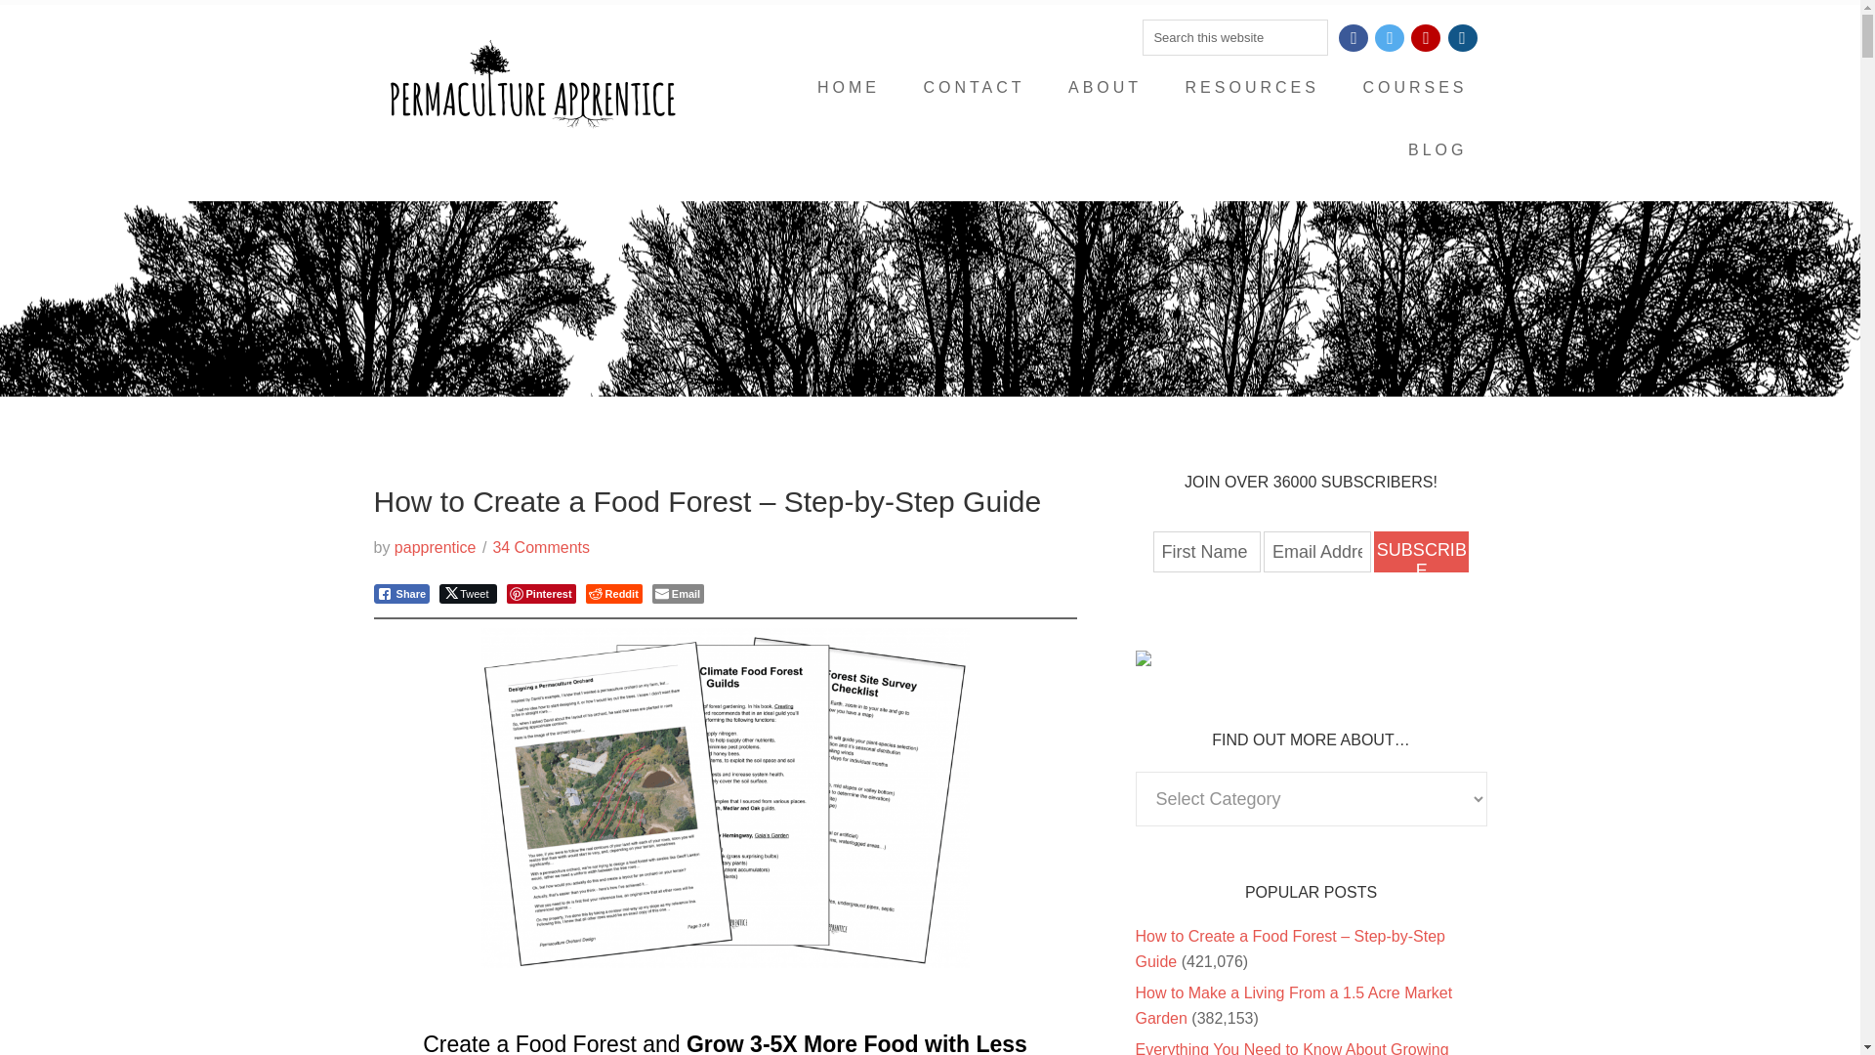  What do you see at coordinates (1414, 88) in the screenshot?
I see `COURSES` at bounding box center [1414, 88].